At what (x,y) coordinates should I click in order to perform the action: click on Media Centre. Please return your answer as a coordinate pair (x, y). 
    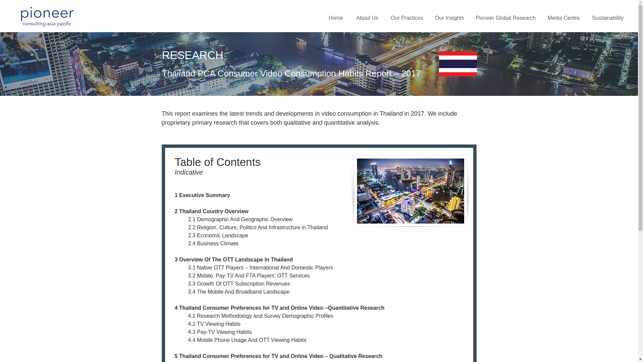
    Looking at the image, I should click on (563, 18).